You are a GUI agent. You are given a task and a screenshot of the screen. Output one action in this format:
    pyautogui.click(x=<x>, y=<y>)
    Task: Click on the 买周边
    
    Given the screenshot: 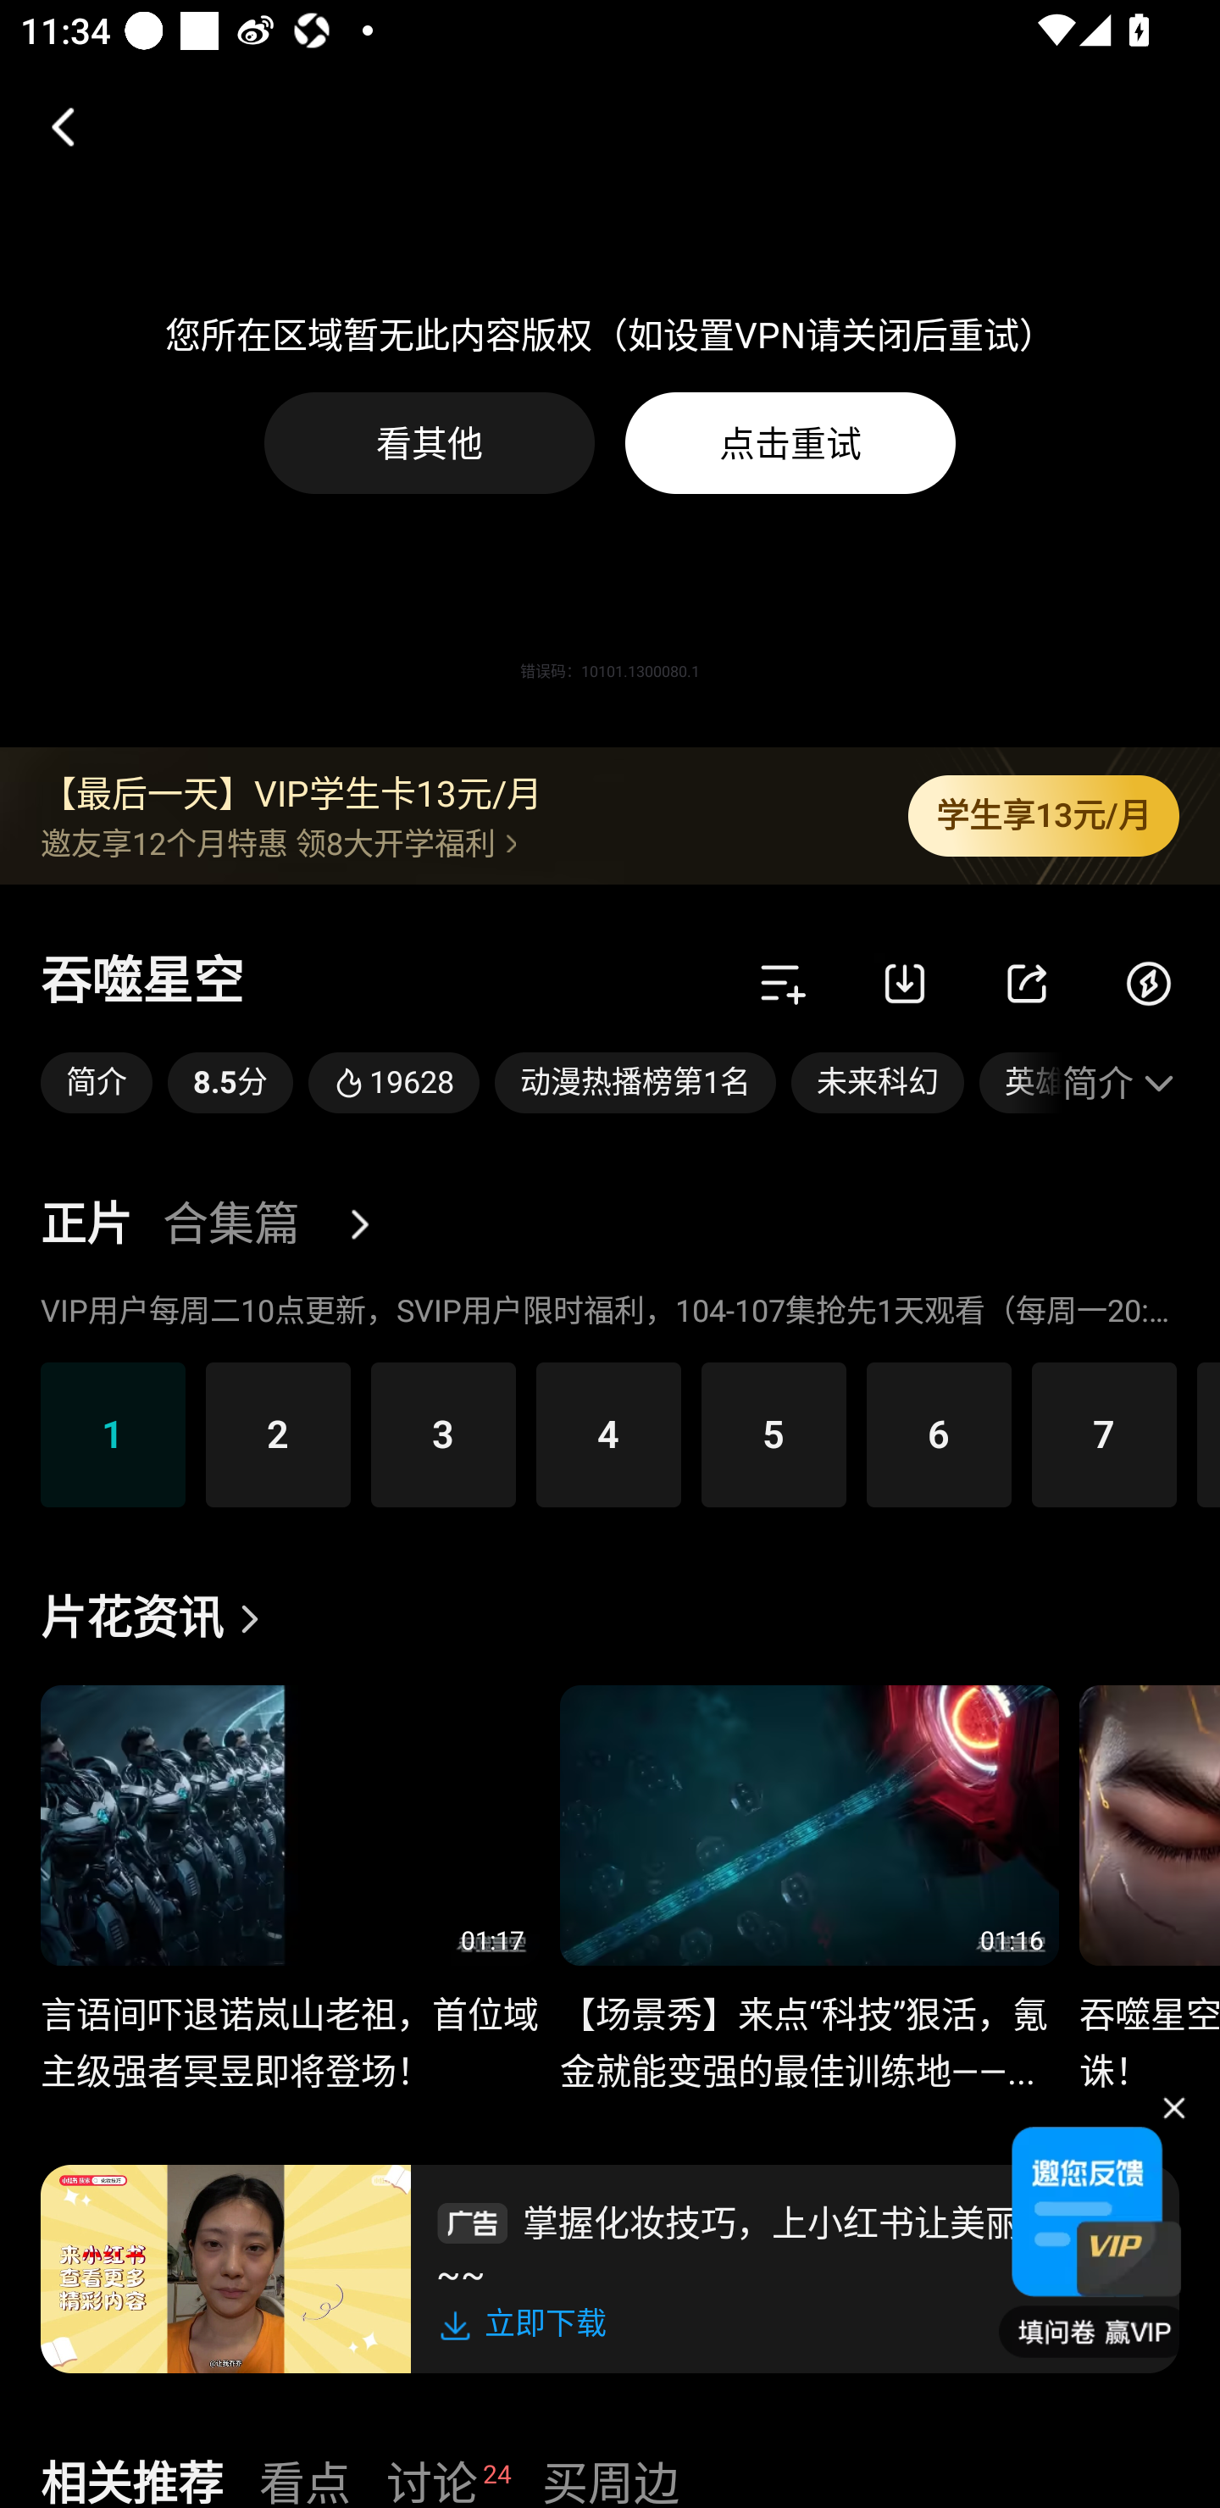 What is the action you would take?
    pyautogui.click(x=610, y=2479)
    